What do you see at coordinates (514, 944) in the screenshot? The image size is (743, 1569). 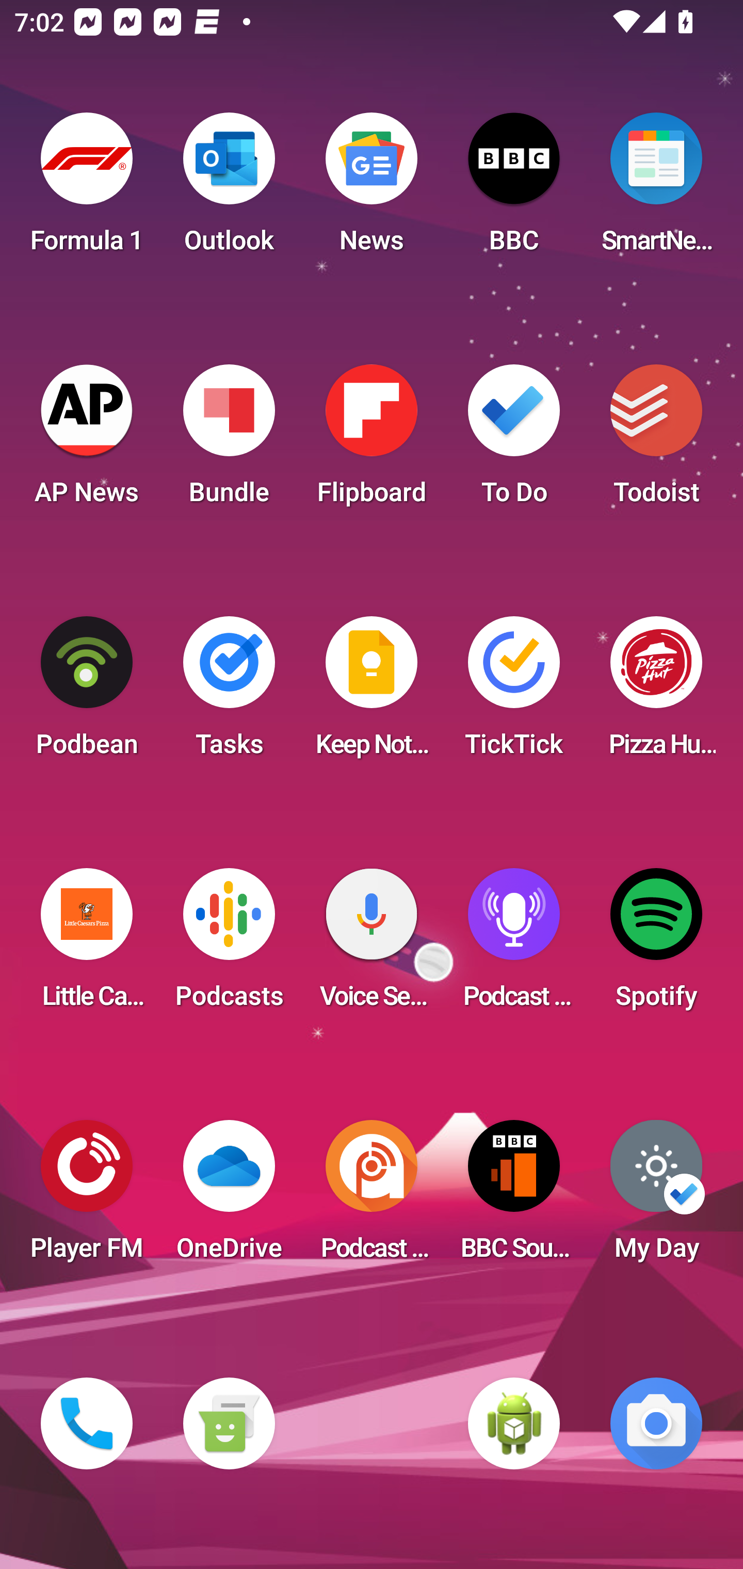 I see `Podcast Player` at bounding box center [514, 944].